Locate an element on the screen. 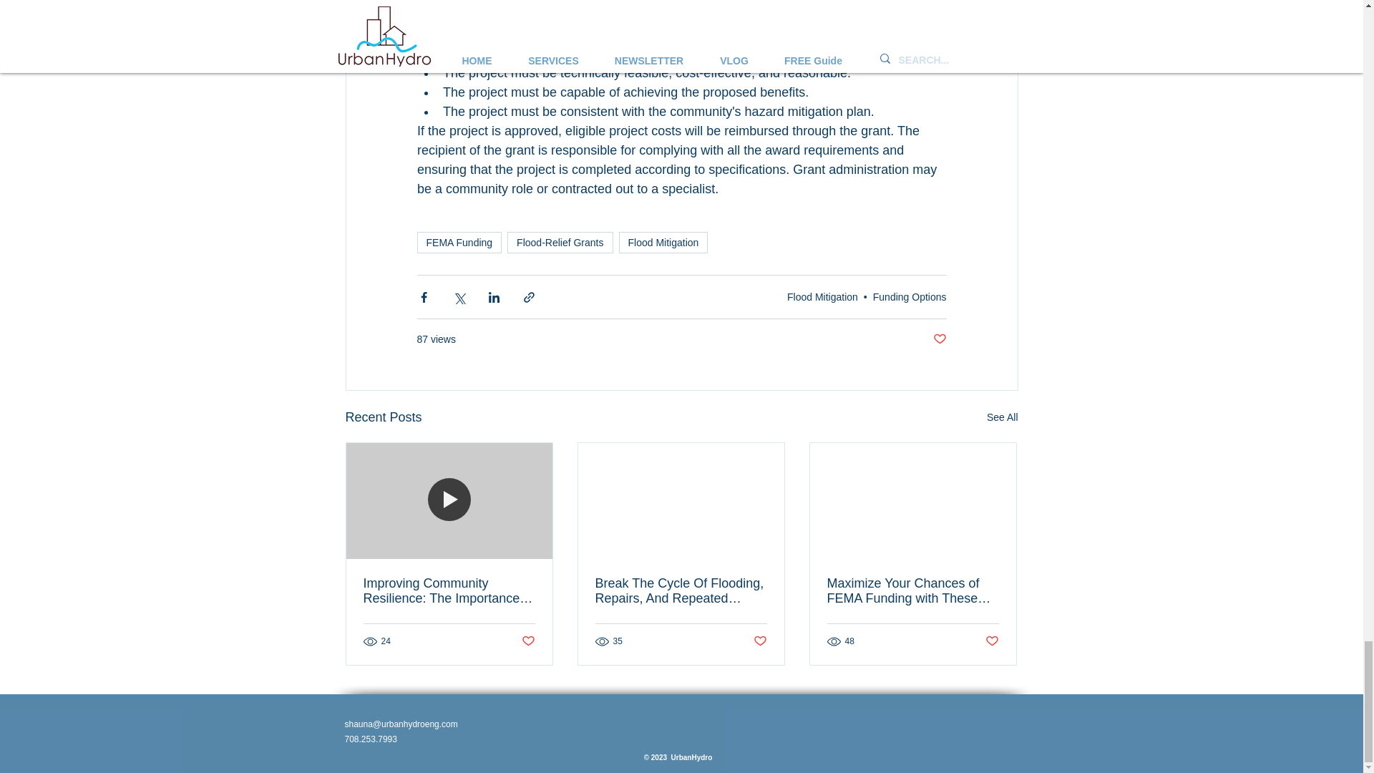 The width and height of the screenshot is (1374, 773). Flood-Relief Grants is located at coordinates (560, 243).